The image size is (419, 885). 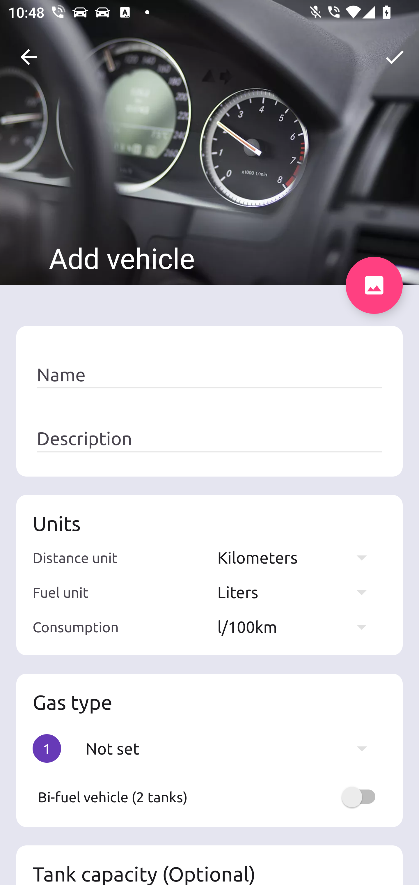 I want to click on l/100km, so click(x=297, y=626).